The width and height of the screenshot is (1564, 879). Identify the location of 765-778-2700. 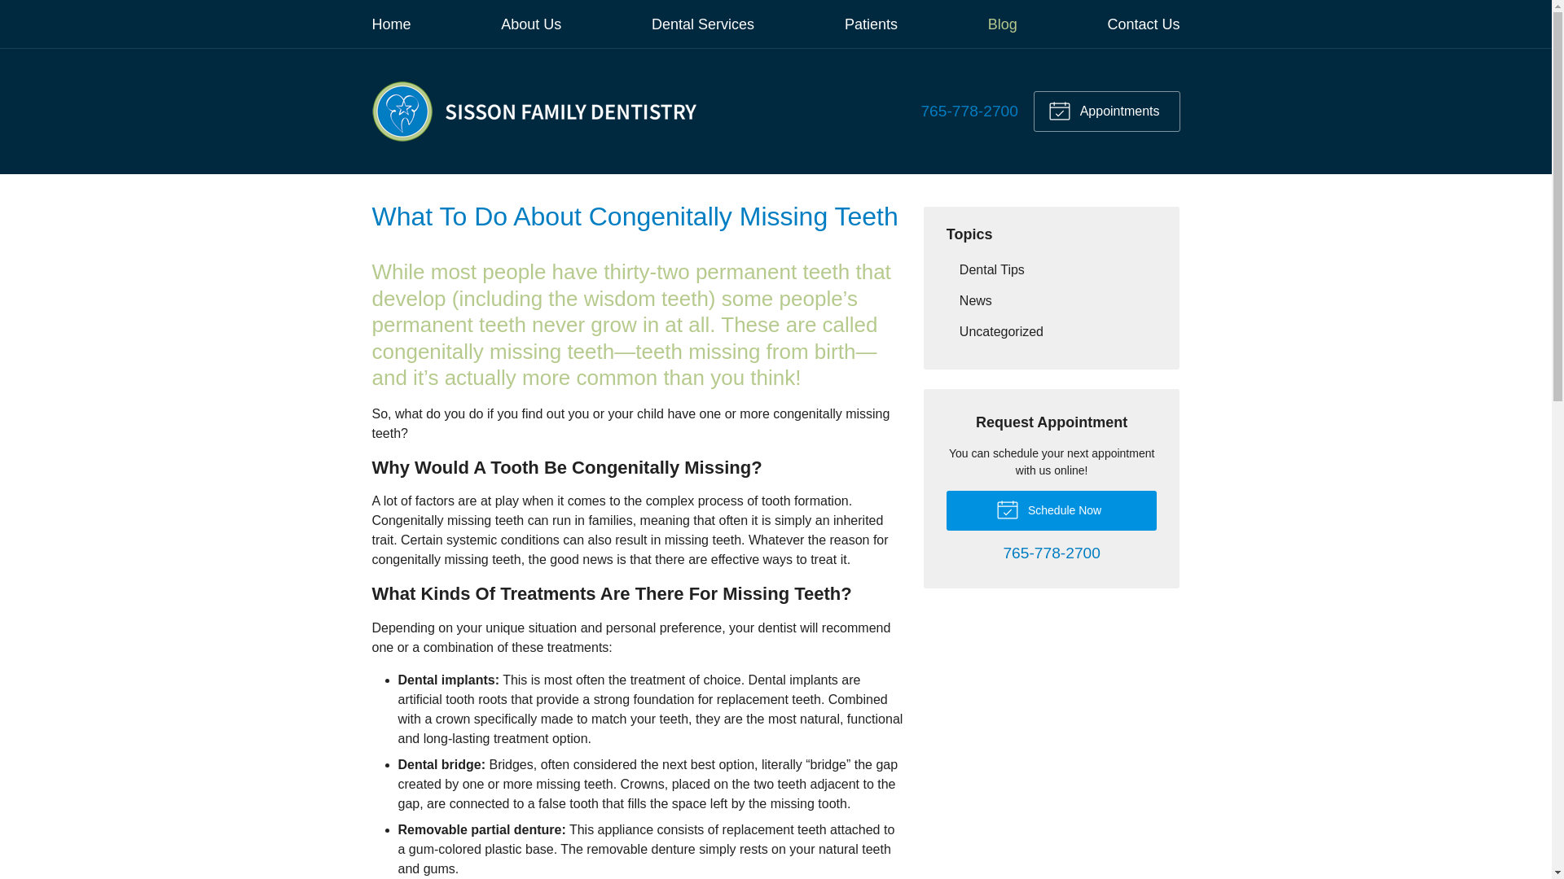
(1051, 553).